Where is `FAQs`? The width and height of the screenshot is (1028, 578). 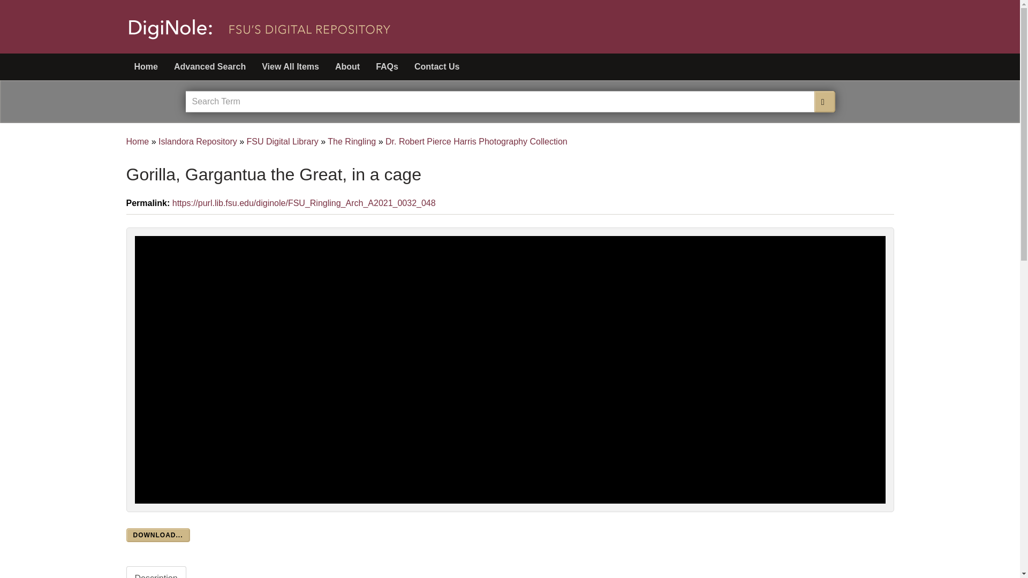 FAQs is located at coordinates (387, 67).